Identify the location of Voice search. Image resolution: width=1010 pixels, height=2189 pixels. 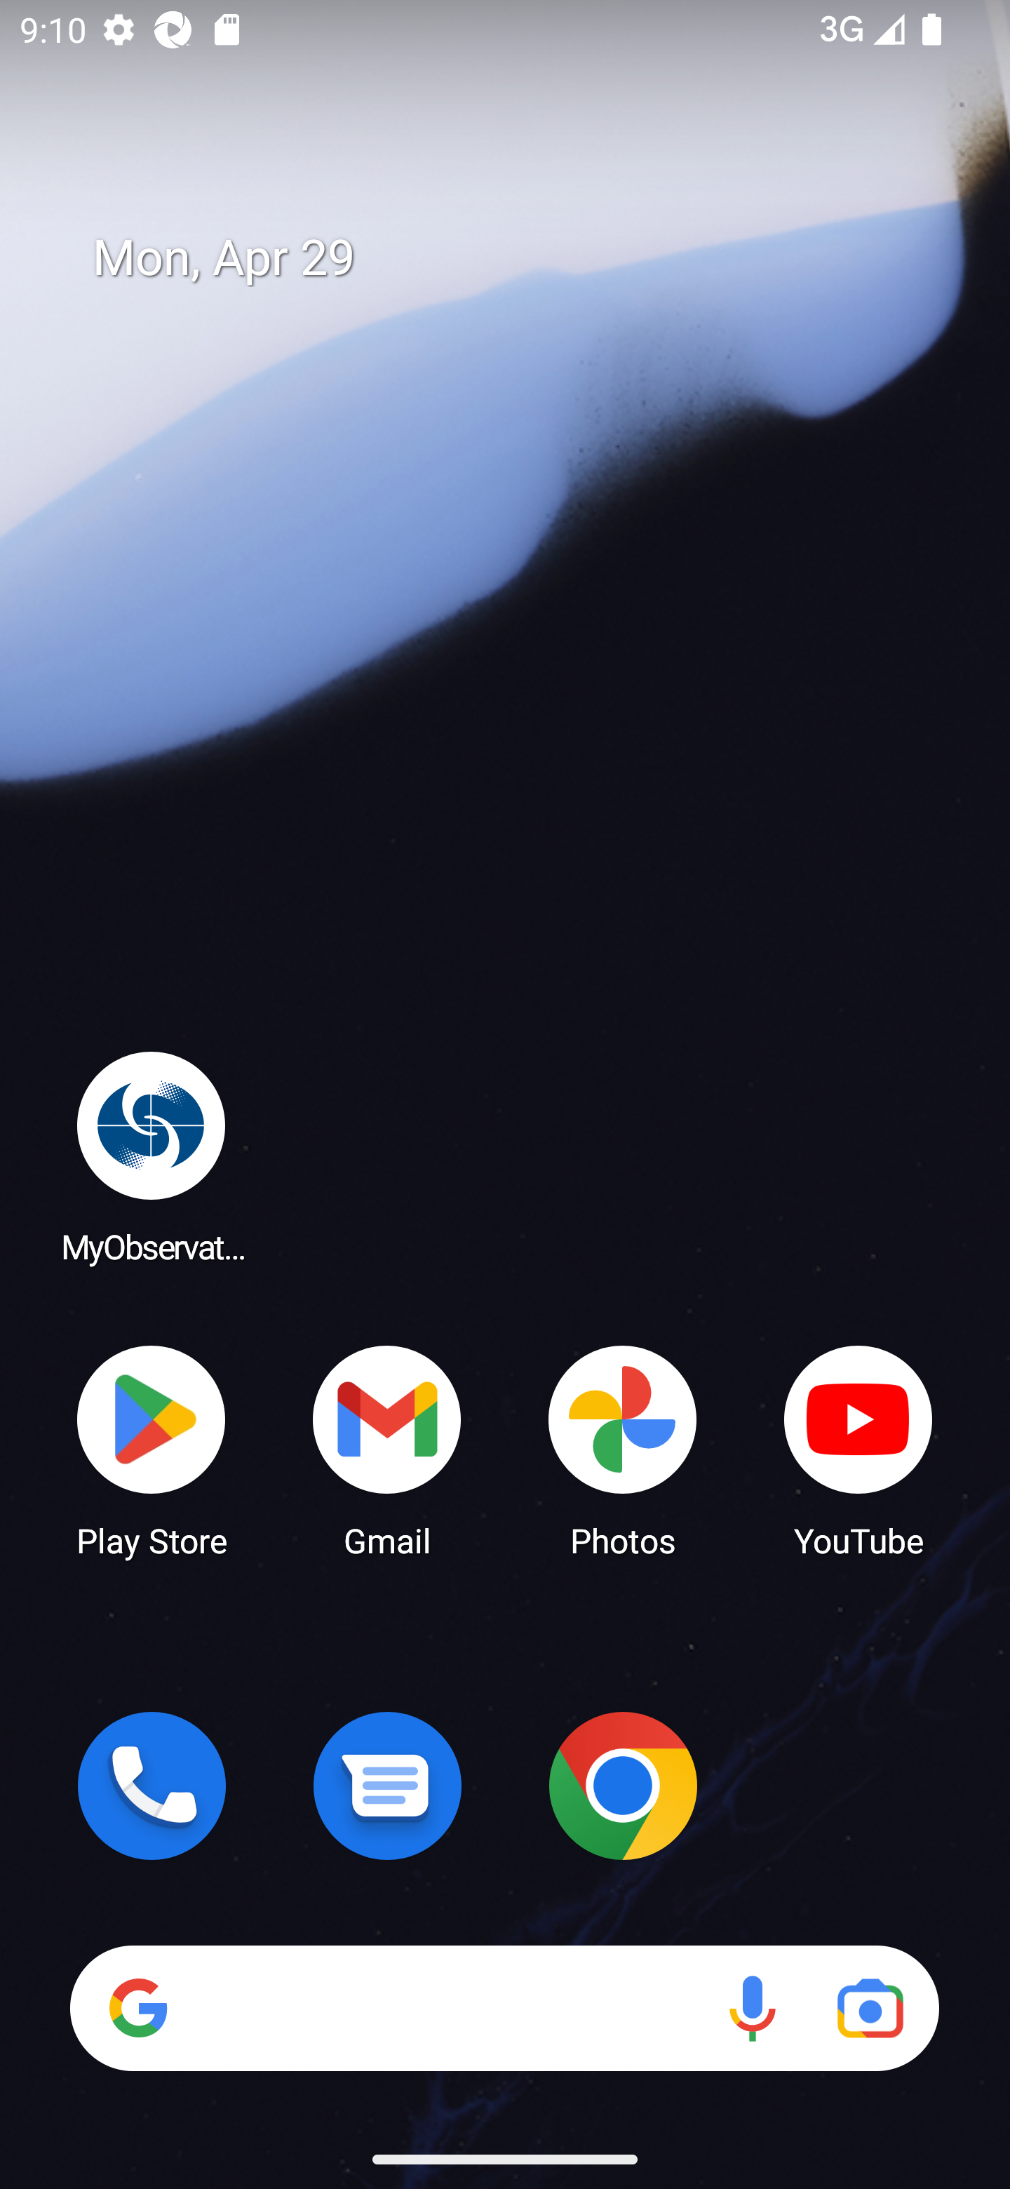
(752, 2008).